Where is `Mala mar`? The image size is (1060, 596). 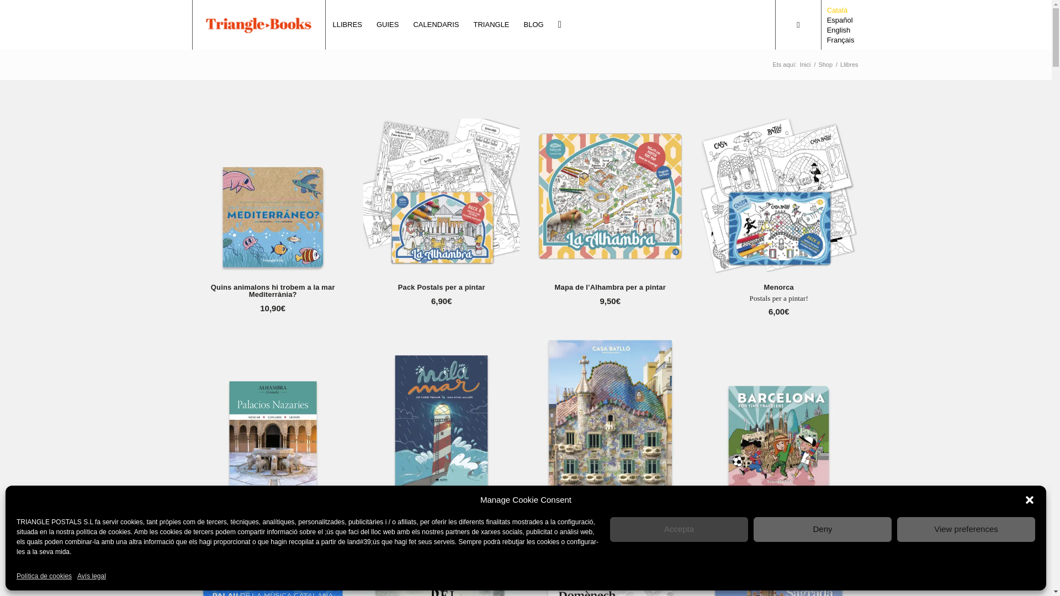
Mala mar is located at coordinates (441, 416).